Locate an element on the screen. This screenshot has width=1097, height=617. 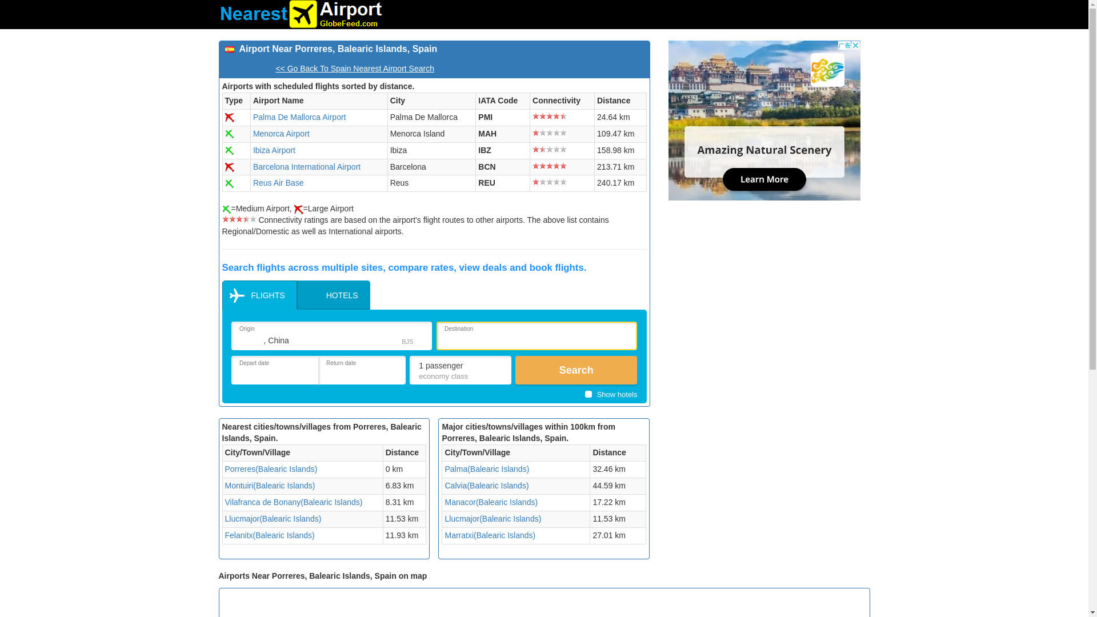
Airports near Porreres, Balearic Islands, Spain is located at coordinates (271, 469).